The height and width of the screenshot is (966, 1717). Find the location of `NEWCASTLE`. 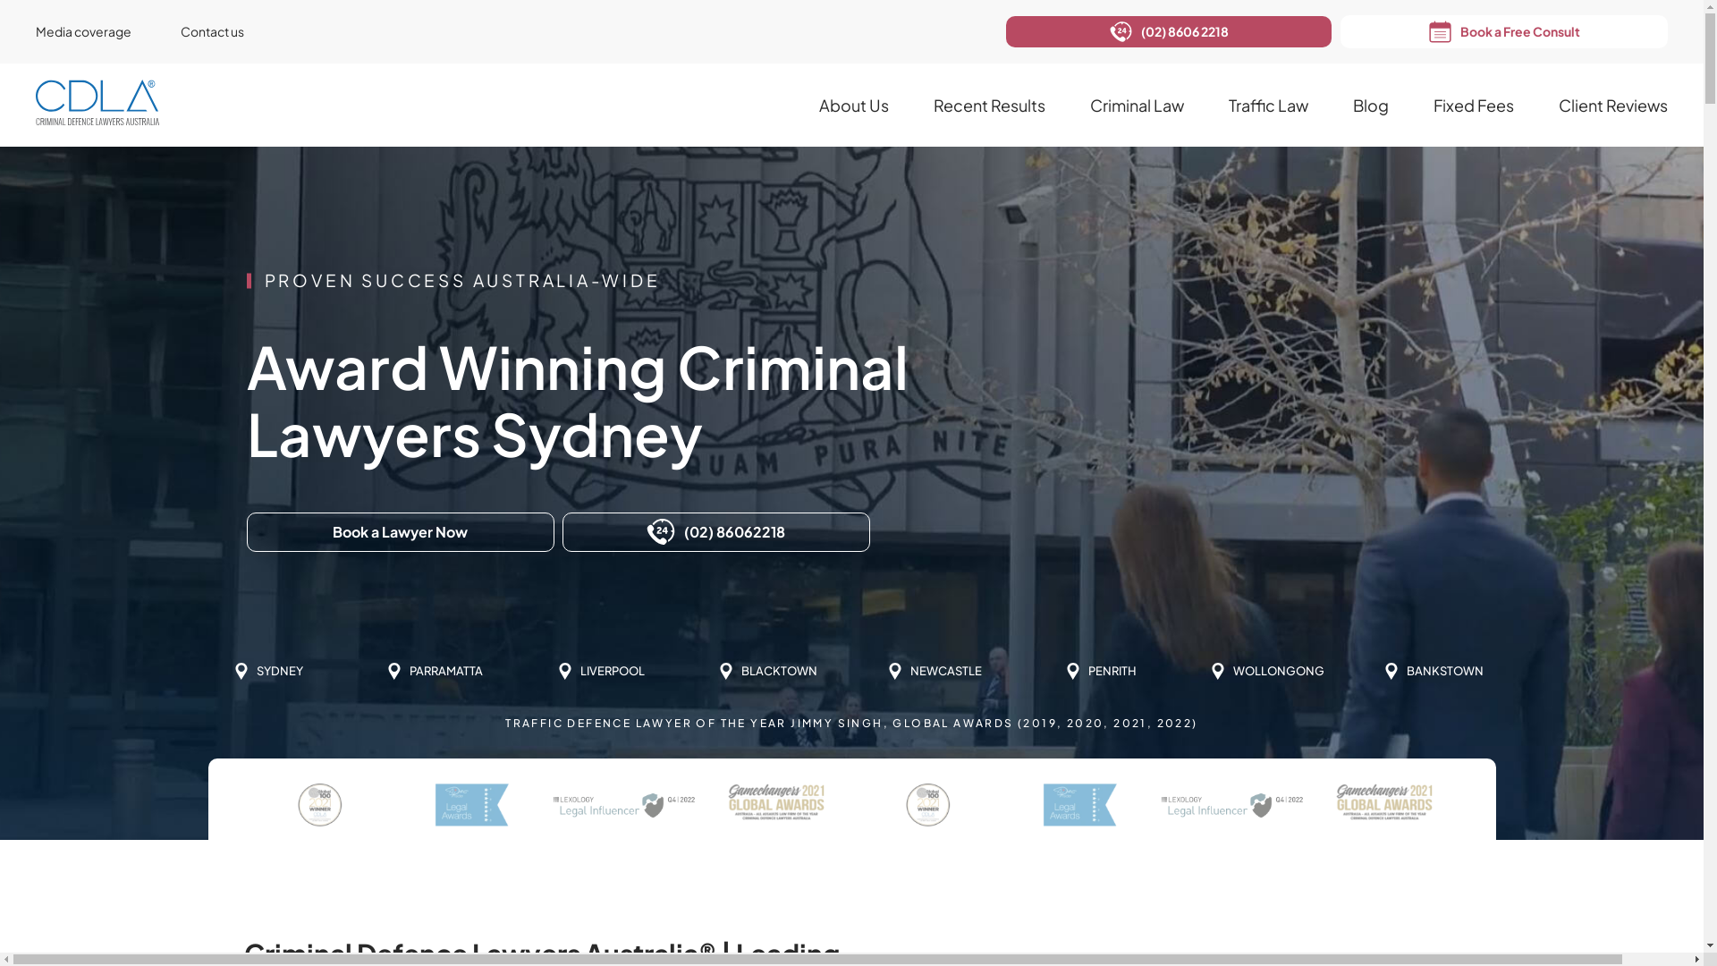

NEWCASTLE is located at coordinates (935, 672).